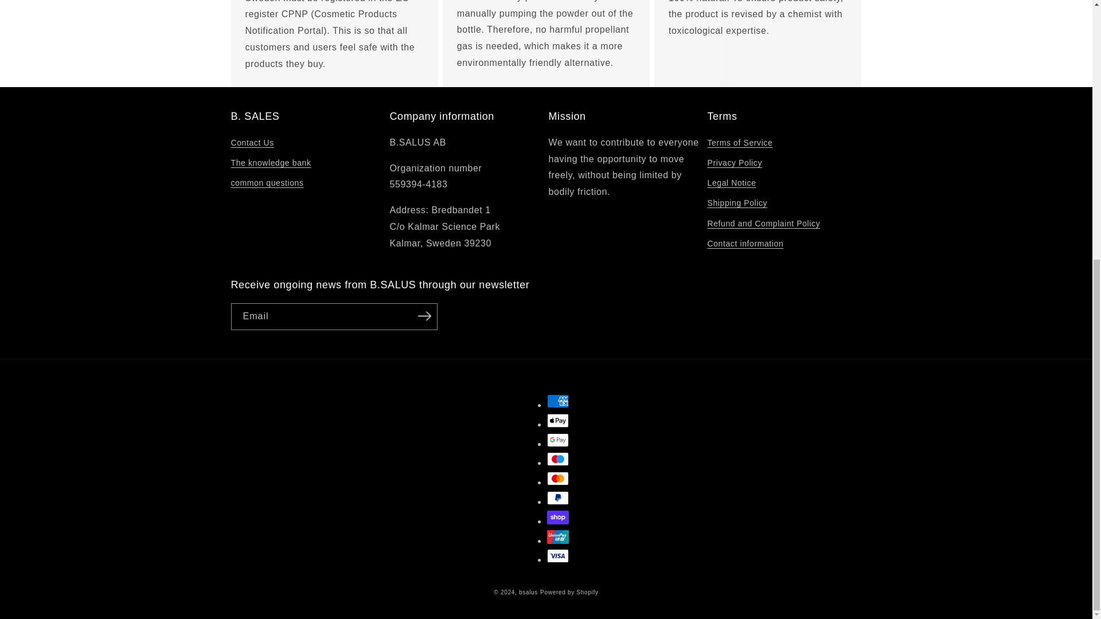 The image size is (1101, 619). I want to click on Apple Pay, so click(558, 421).